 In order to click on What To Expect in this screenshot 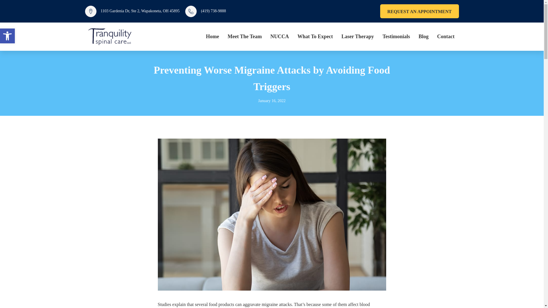, I will do `click(315, 37)`.